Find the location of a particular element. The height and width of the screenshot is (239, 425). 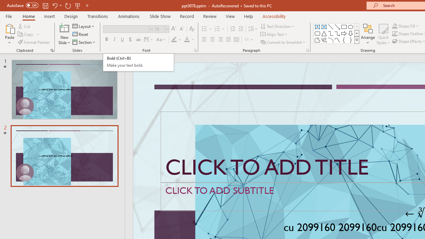

Bullets is located at coordinates (331, 40).